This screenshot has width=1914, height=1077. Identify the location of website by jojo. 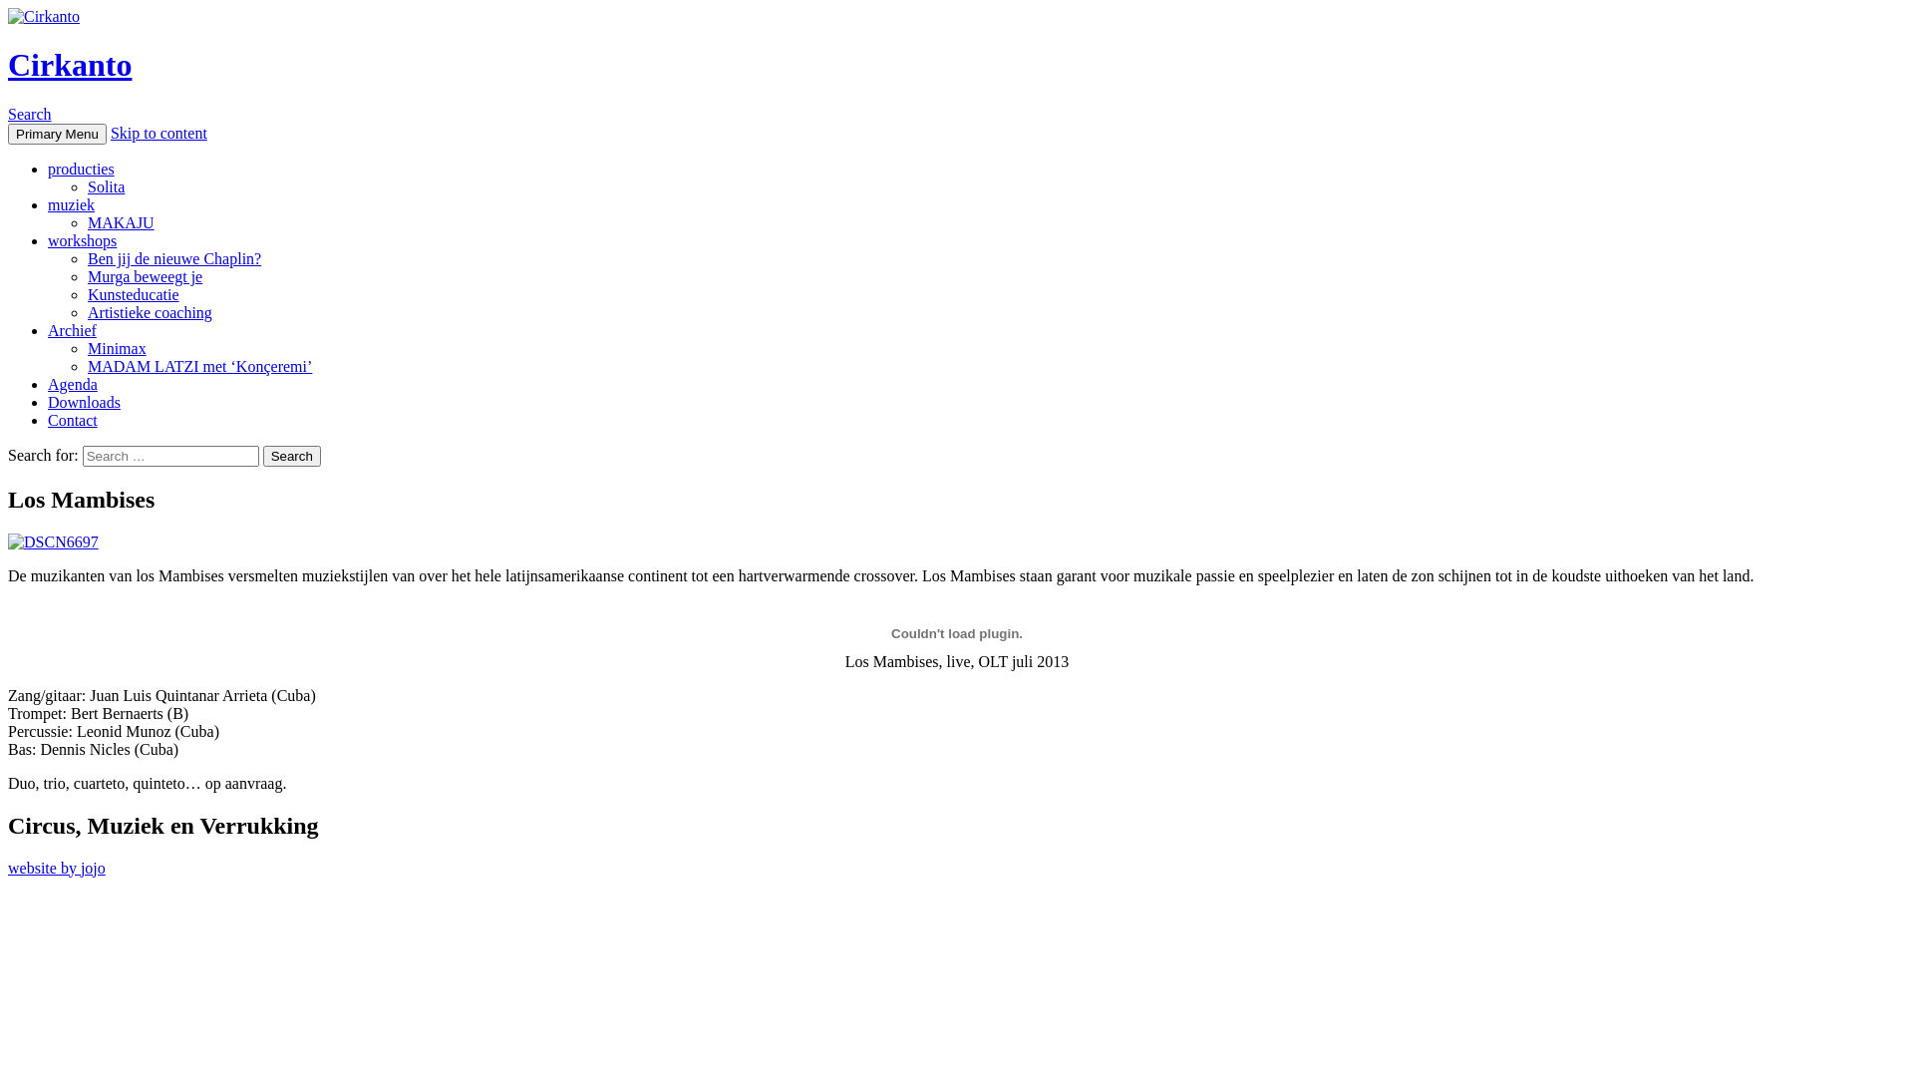
(57, 868).